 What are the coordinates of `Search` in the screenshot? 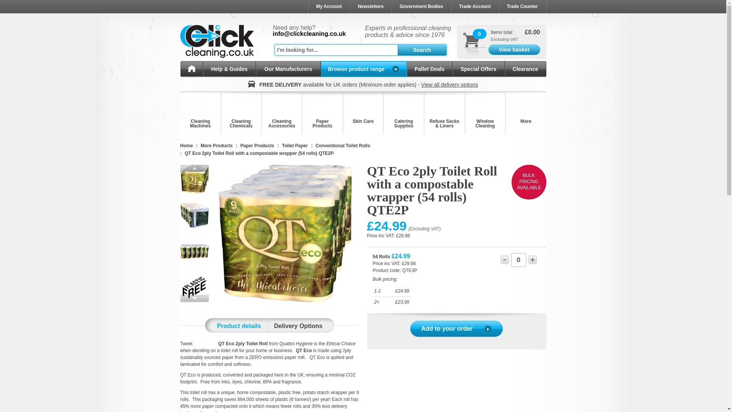 It's located at (422, 50).